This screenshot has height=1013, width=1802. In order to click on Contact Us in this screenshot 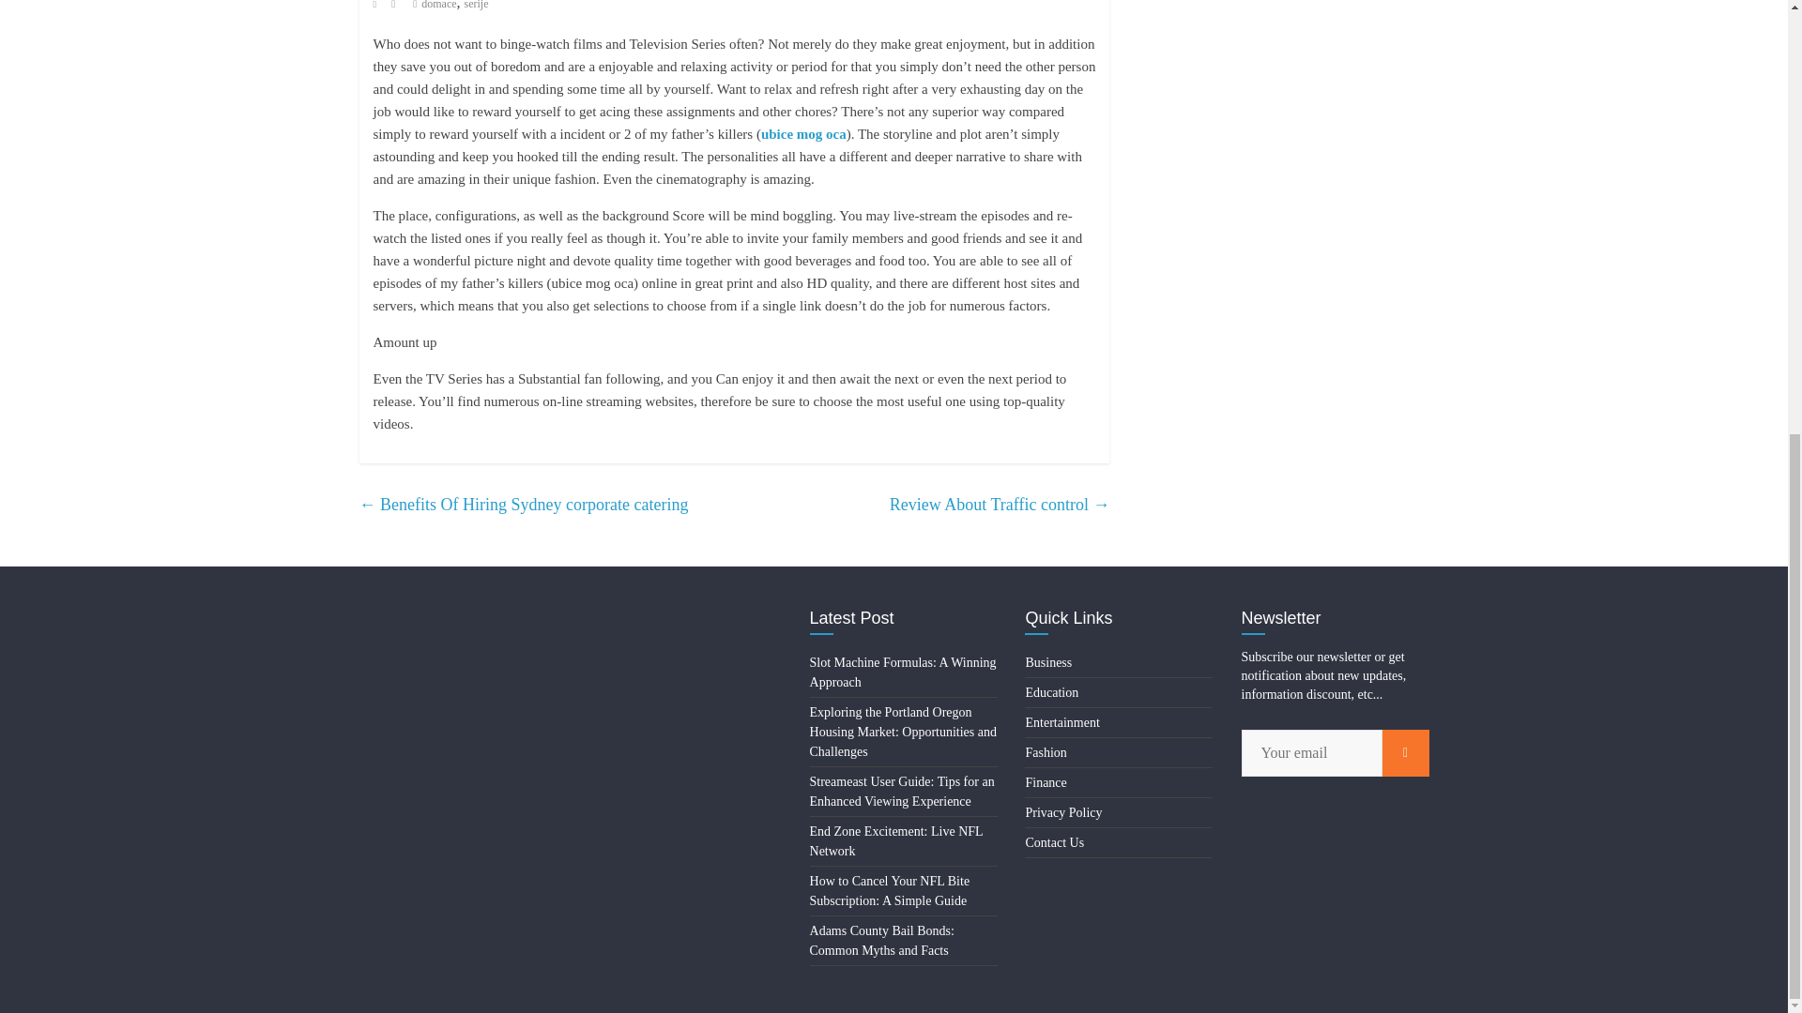, I will do `click(1055, 842)`.